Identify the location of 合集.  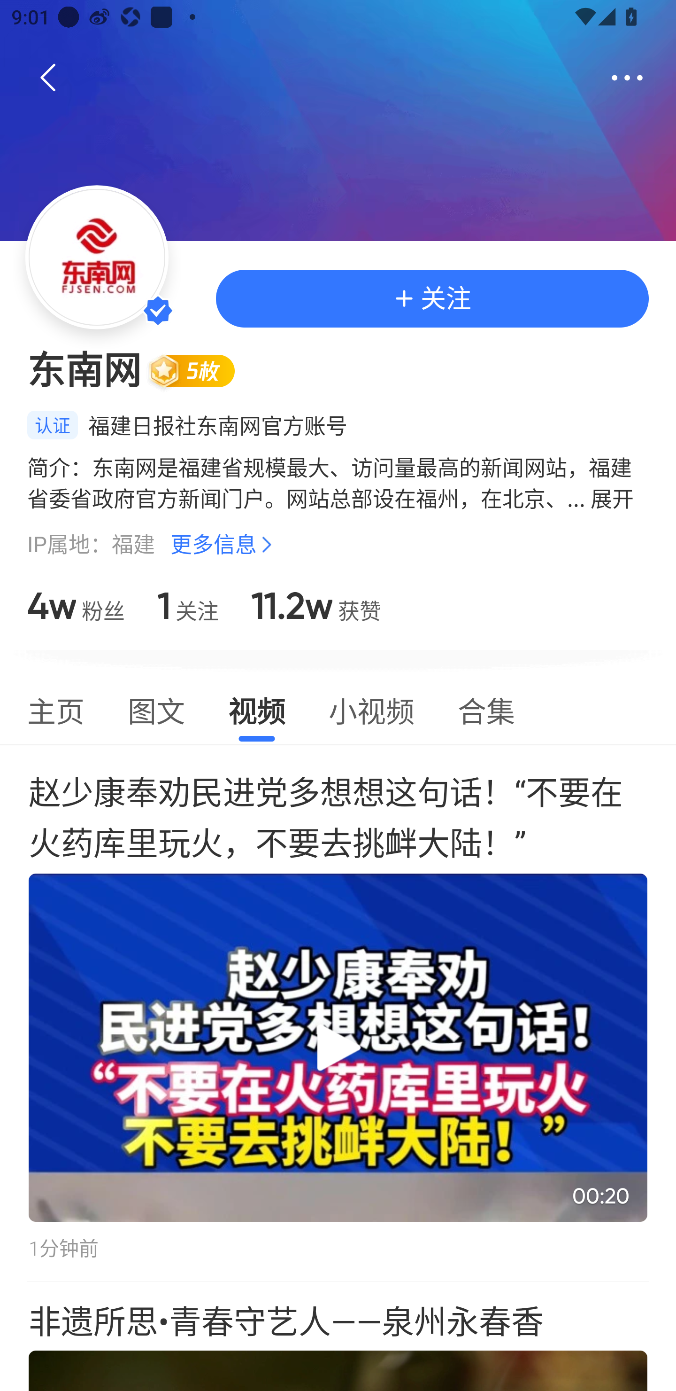
(486, 709).